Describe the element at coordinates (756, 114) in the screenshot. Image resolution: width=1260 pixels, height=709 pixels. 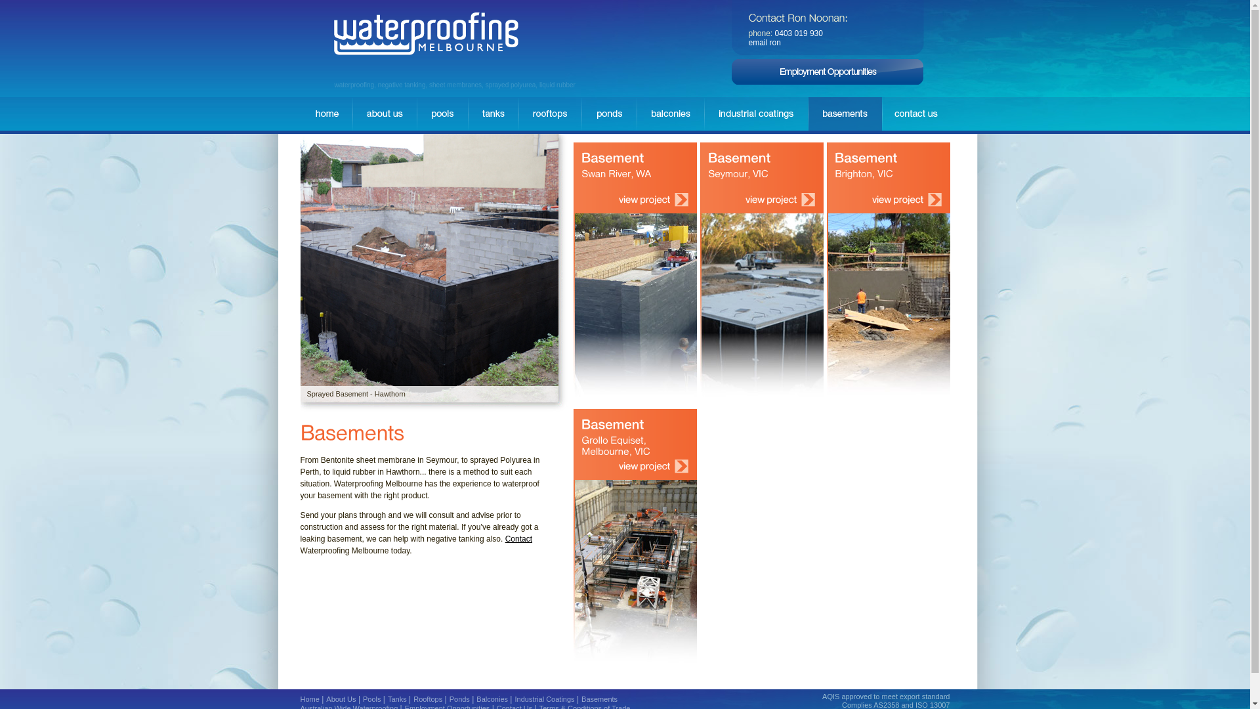
I see `industrial coatings` at that location.